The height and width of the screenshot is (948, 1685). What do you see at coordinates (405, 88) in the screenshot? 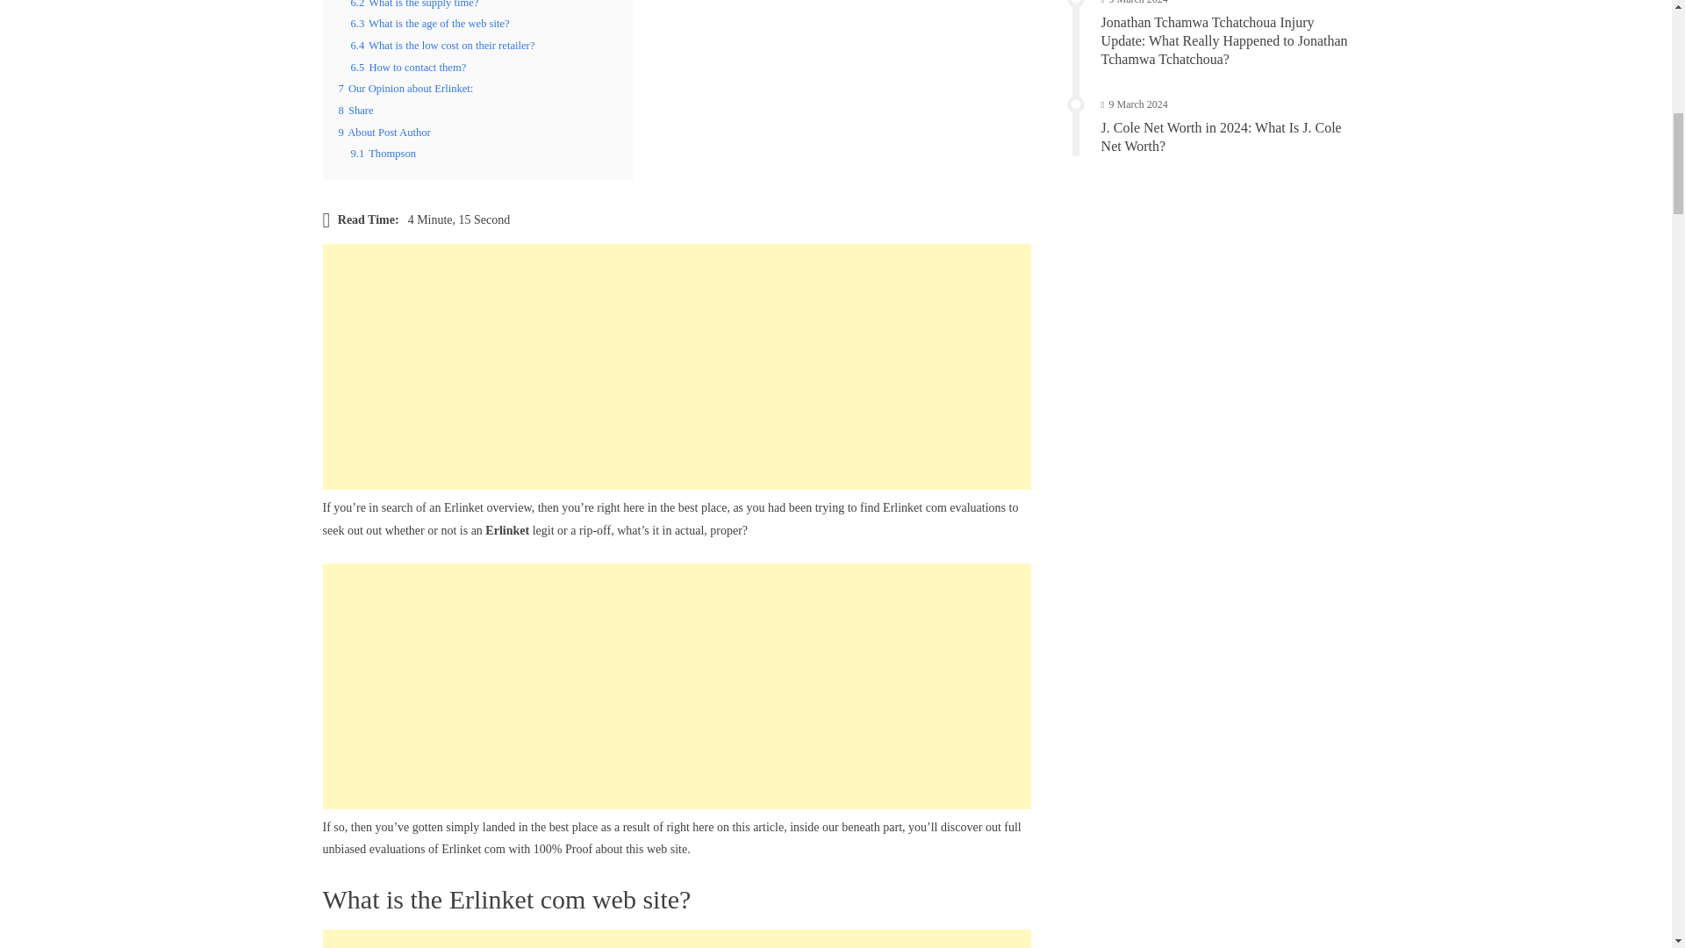
I see `7 Our Opinion about Erlinket:` at bounding box center [405, 88].